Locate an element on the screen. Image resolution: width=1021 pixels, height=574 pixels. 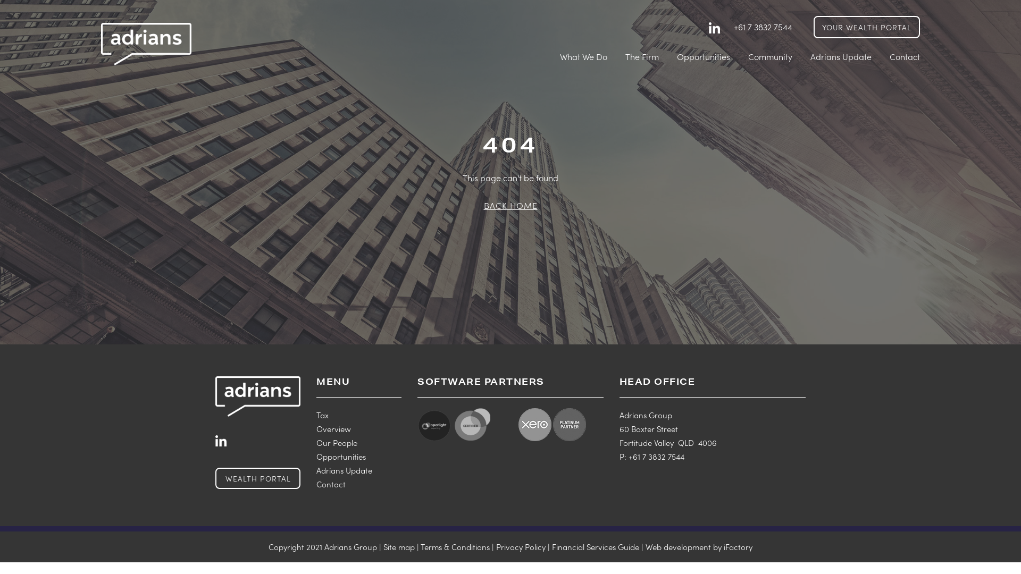
YOUR WEALTH PORTAL is located at coordinates (867, 27).